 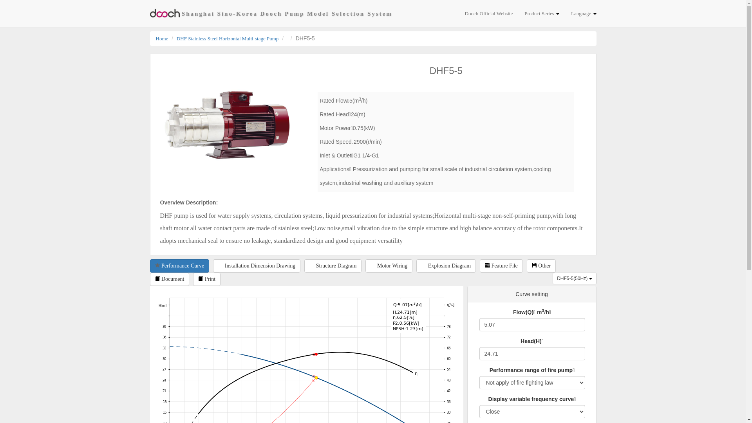 I want to click on DHF5-5(50Hz), so click(x=574, y=278).